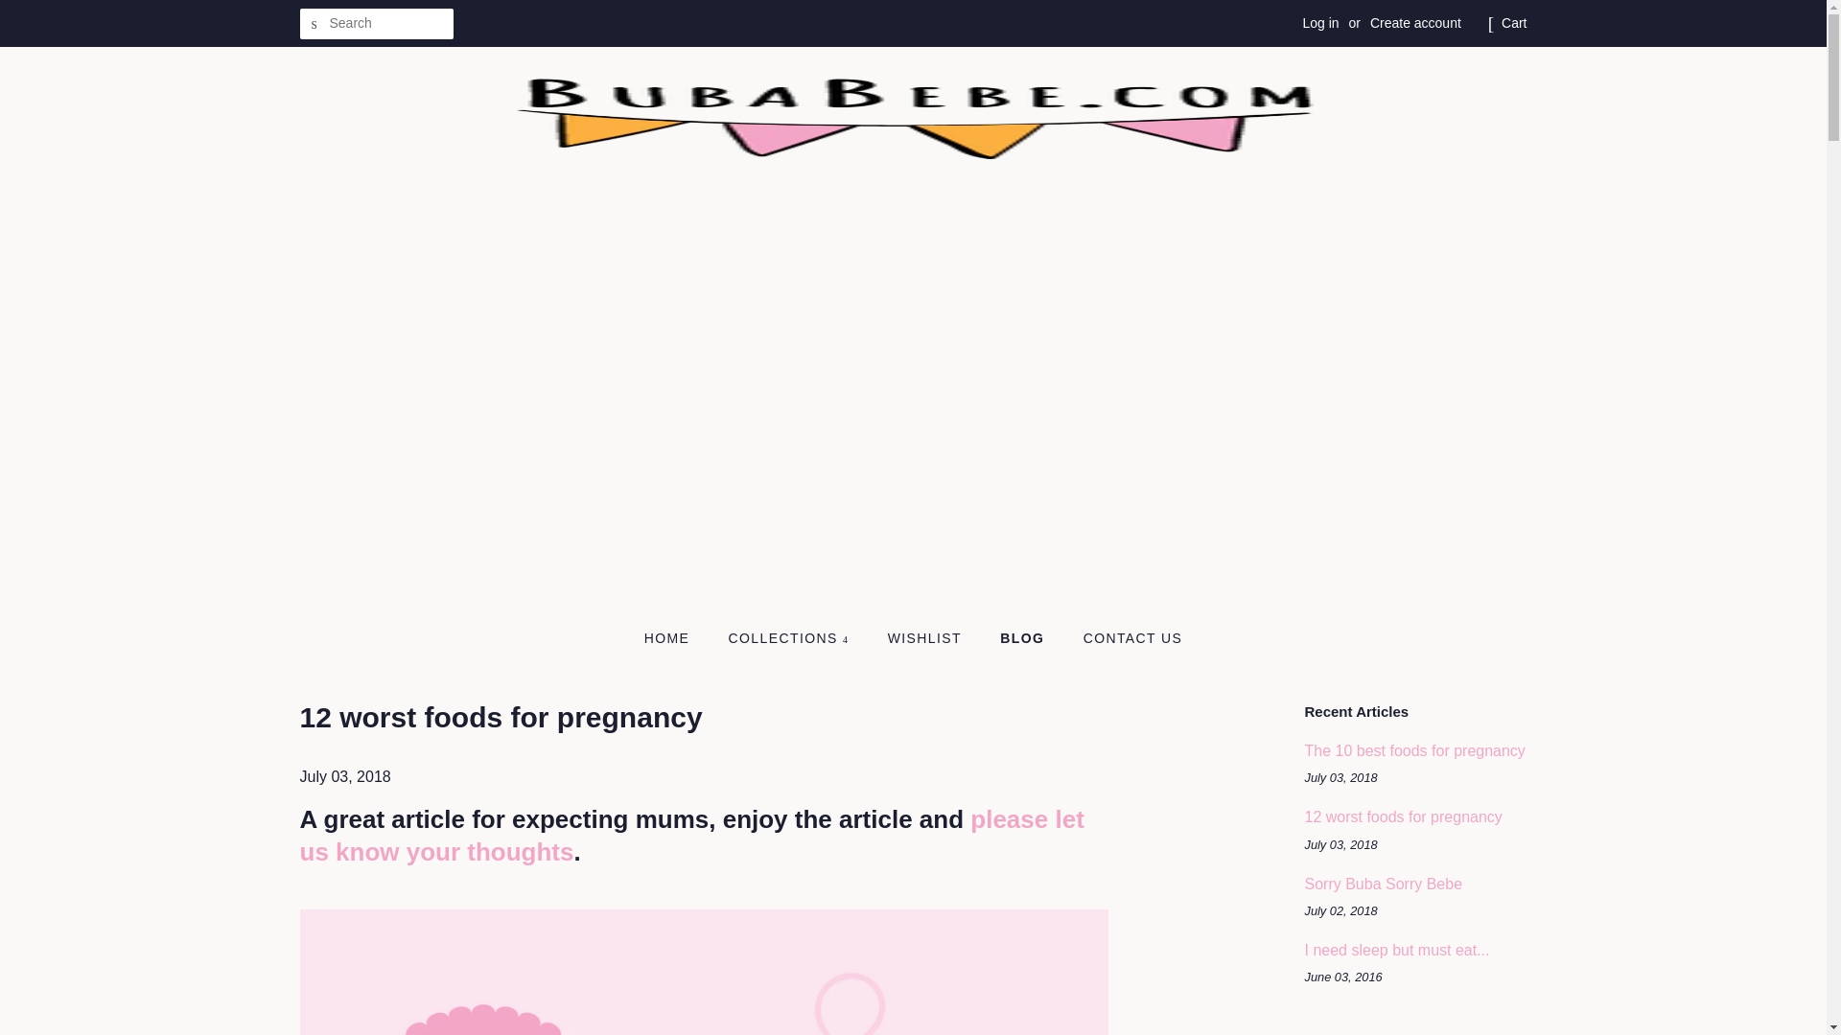  I want to click on please let us know your thoughts, so click(690, 836).